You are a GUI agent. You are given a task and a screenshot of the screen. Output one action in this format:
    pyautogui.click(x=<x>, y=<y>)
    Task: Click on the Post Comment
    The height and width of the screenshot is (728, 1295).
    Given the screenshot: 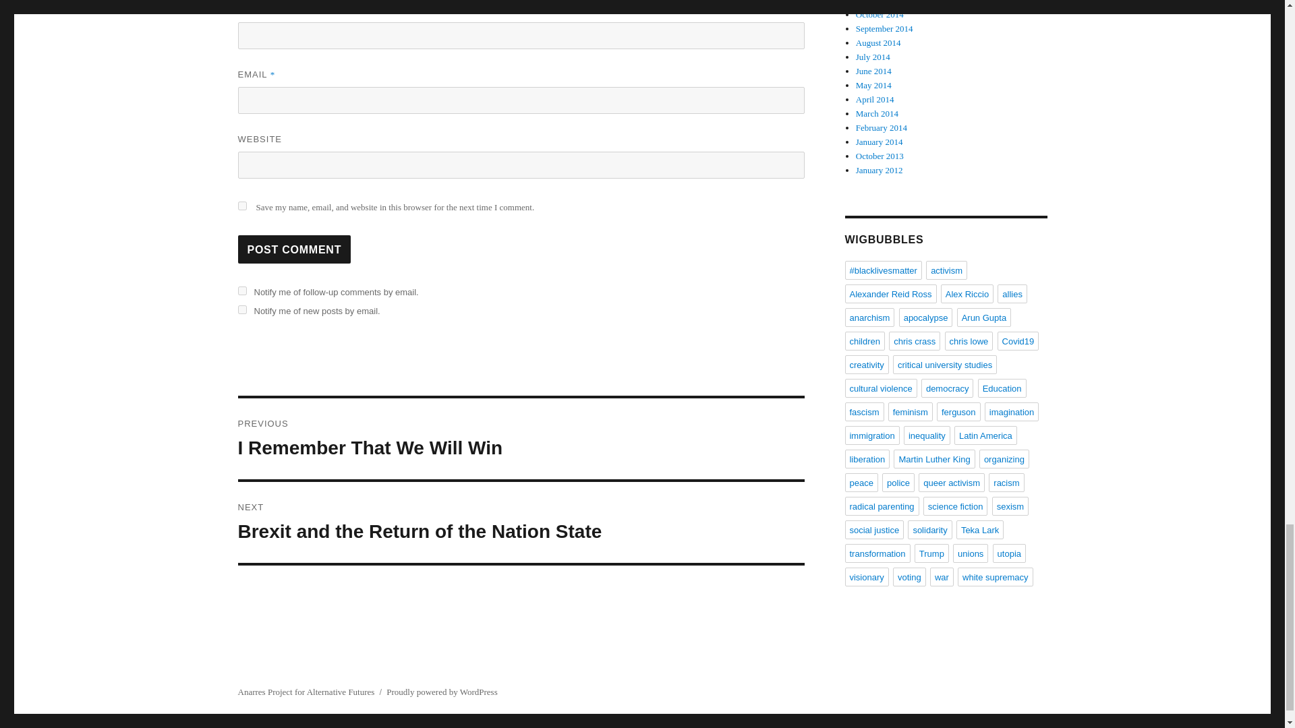 What is the action you would take?
    pyautogui.click(x=521, y=522)
    